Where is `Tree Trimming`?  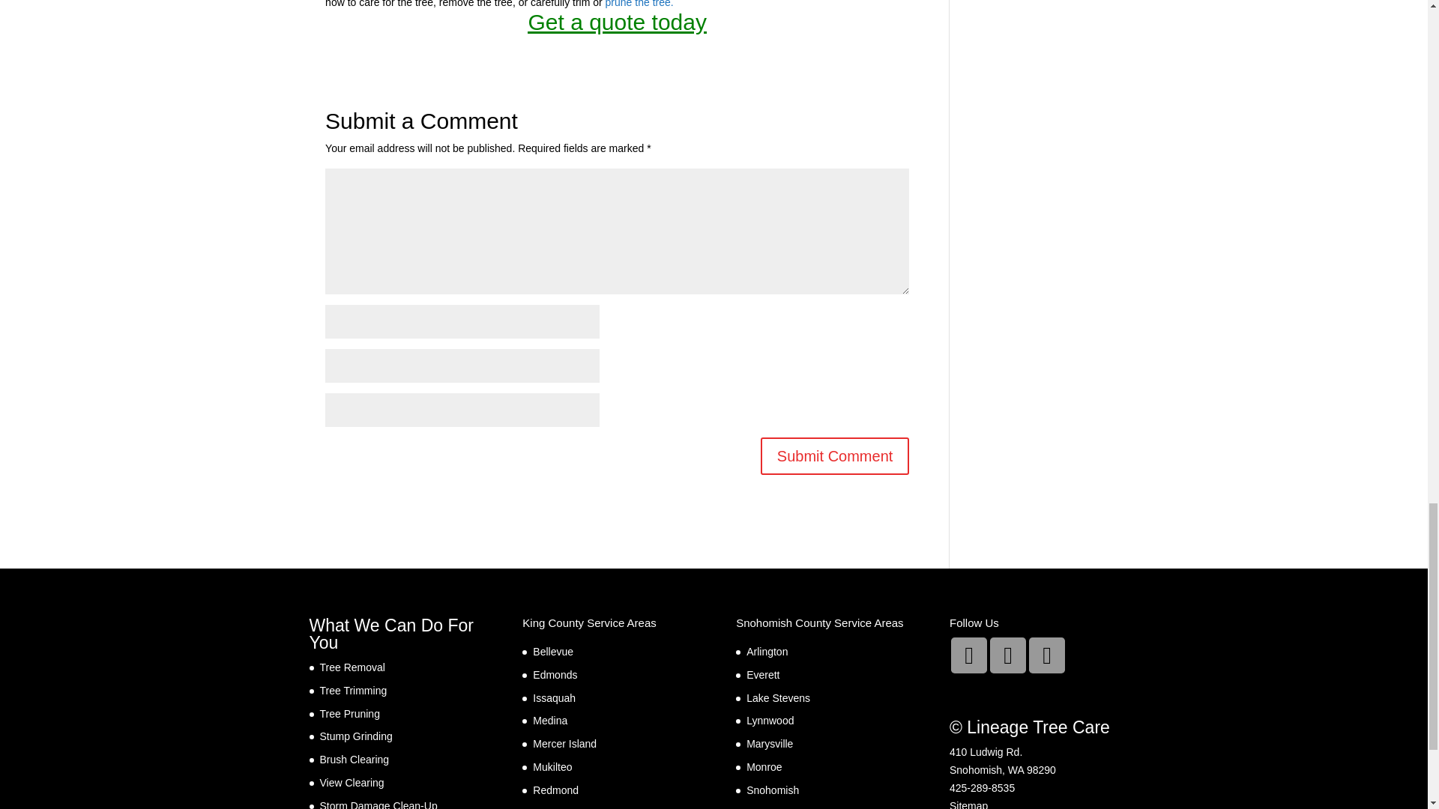
Tree Trimming is located at coordinates (353, 690).